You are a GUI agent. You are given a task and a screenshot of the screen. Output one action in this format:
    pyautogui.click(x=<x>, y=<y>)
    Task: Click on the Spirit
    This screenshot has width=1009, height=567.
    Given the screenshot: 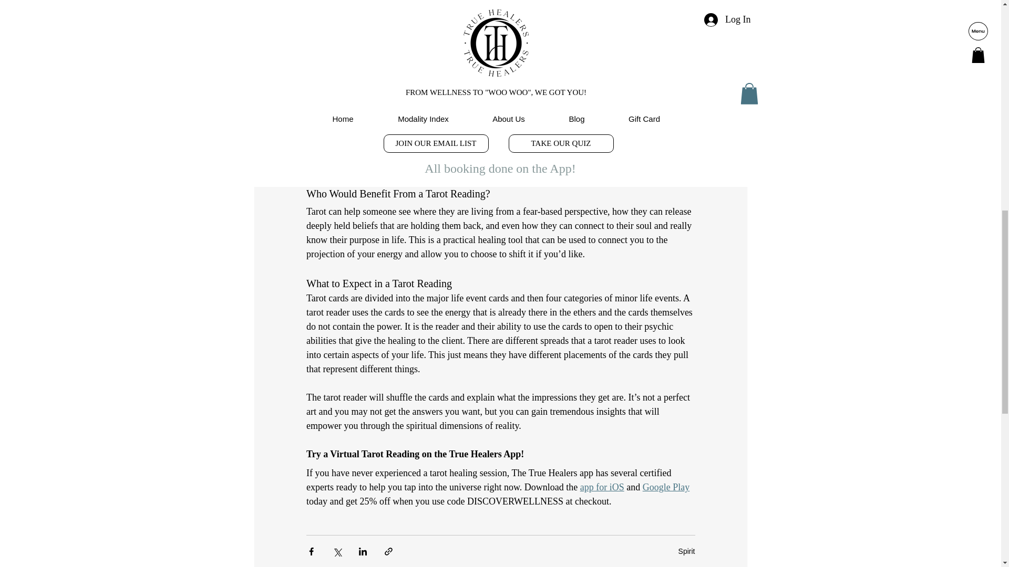 What is the action you would take?
    pyautogui.click(x=686, y=551)
    